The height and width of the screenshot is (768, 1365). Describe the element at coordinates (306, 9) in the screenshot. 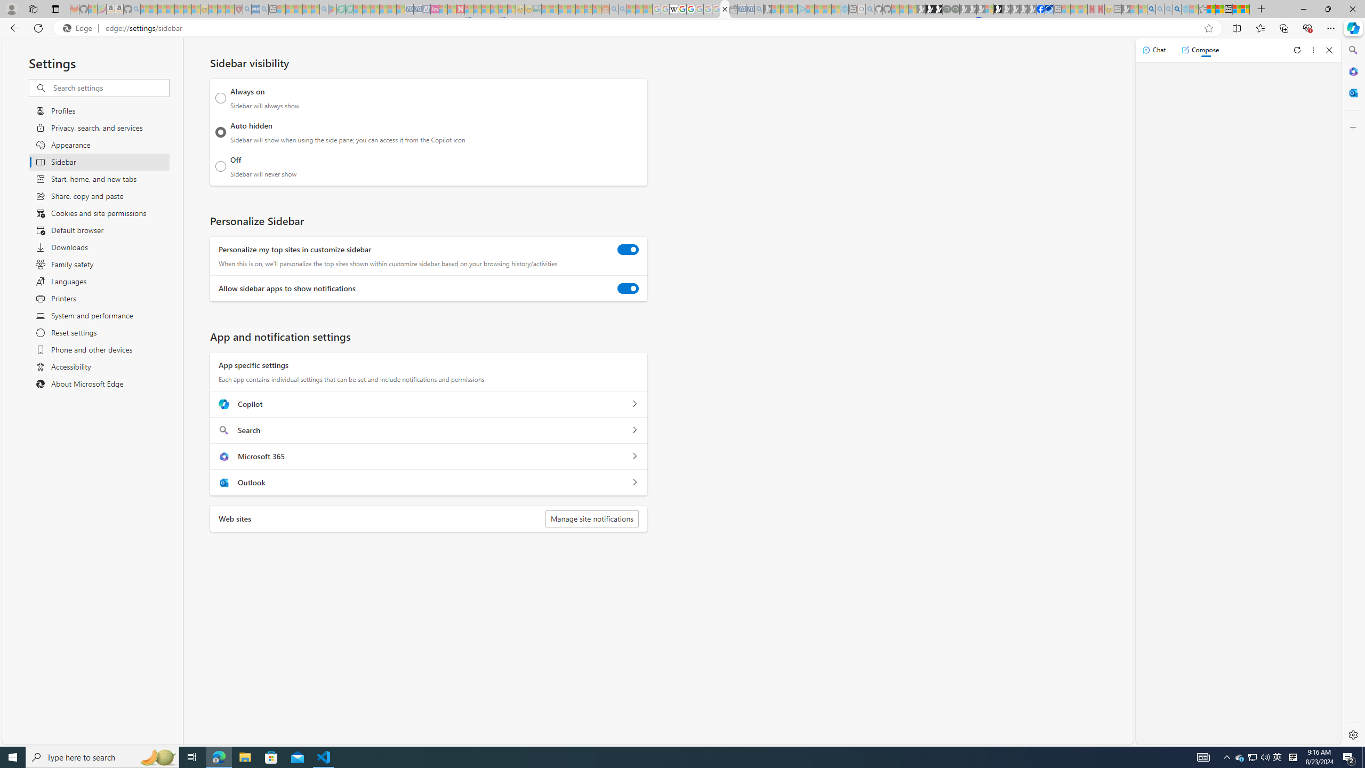

I see `Pets - MSN - Sleeping` at that location.